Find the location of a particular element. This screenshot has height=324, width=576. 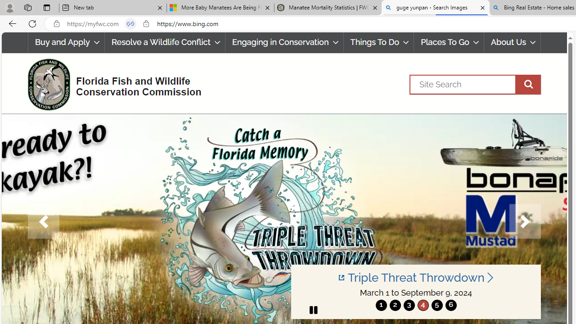

Engaging in Conservation is located at coordinates (284, 42).